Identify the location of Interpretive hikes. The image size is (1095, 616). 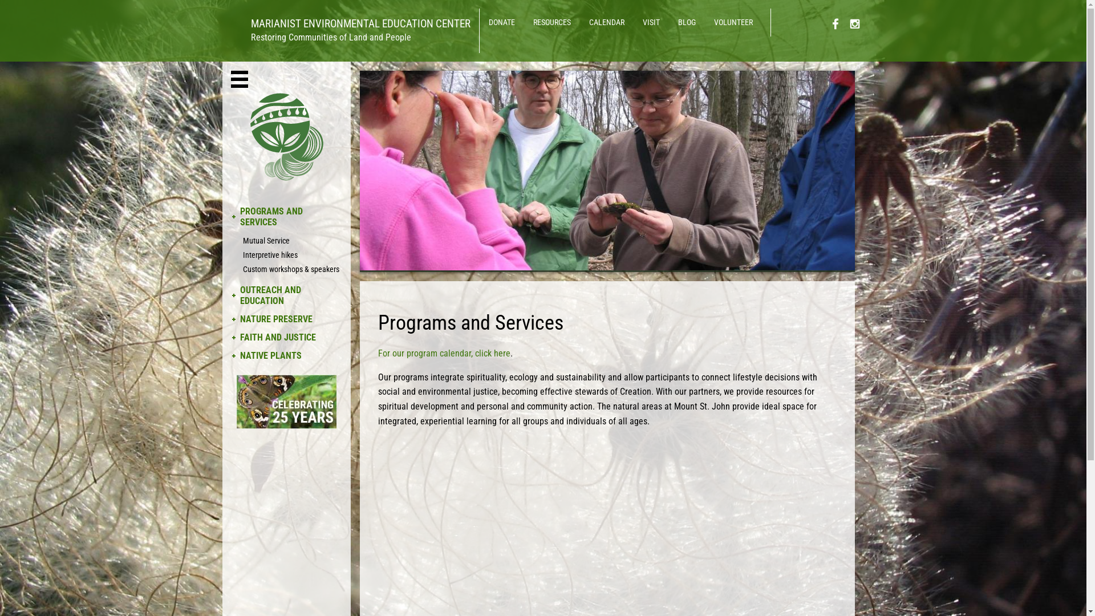
(286, 256).